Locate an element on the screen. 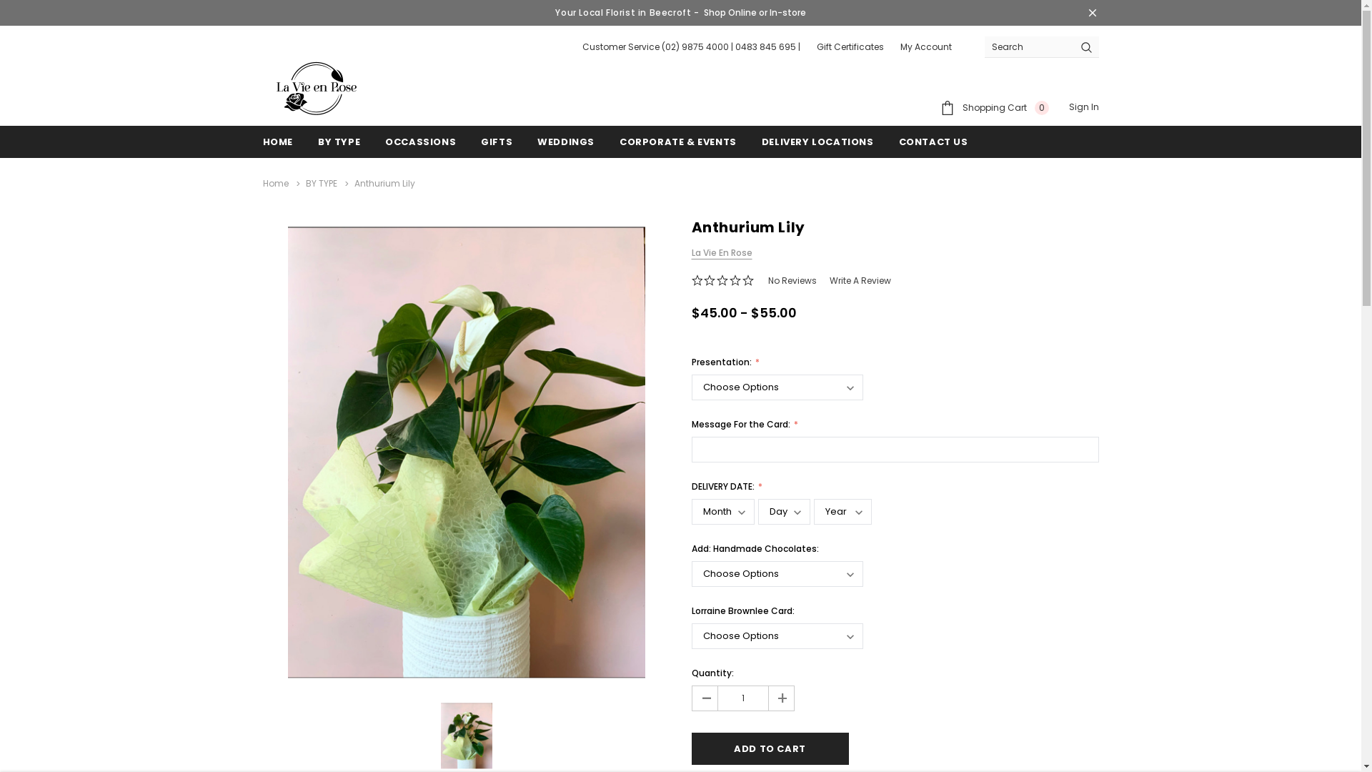 The width and height of the screenshot is (1372, 772). My Account is located at coordinates (926, 47).